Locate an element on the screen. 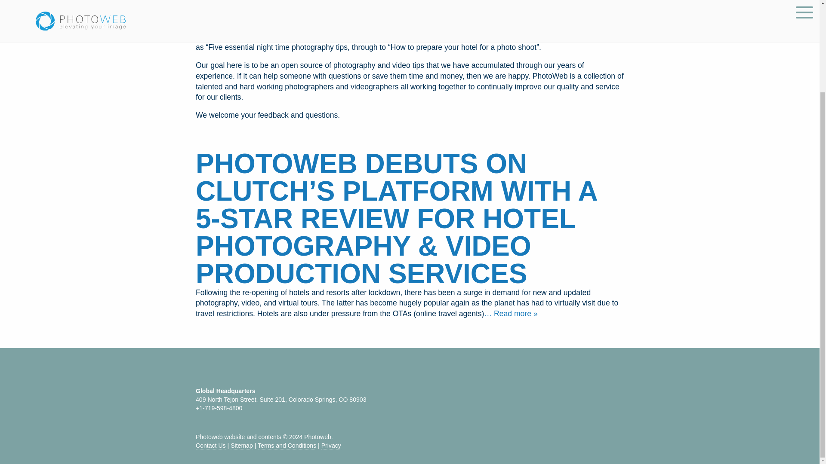  Privacy is located at coordinates (331, 446).